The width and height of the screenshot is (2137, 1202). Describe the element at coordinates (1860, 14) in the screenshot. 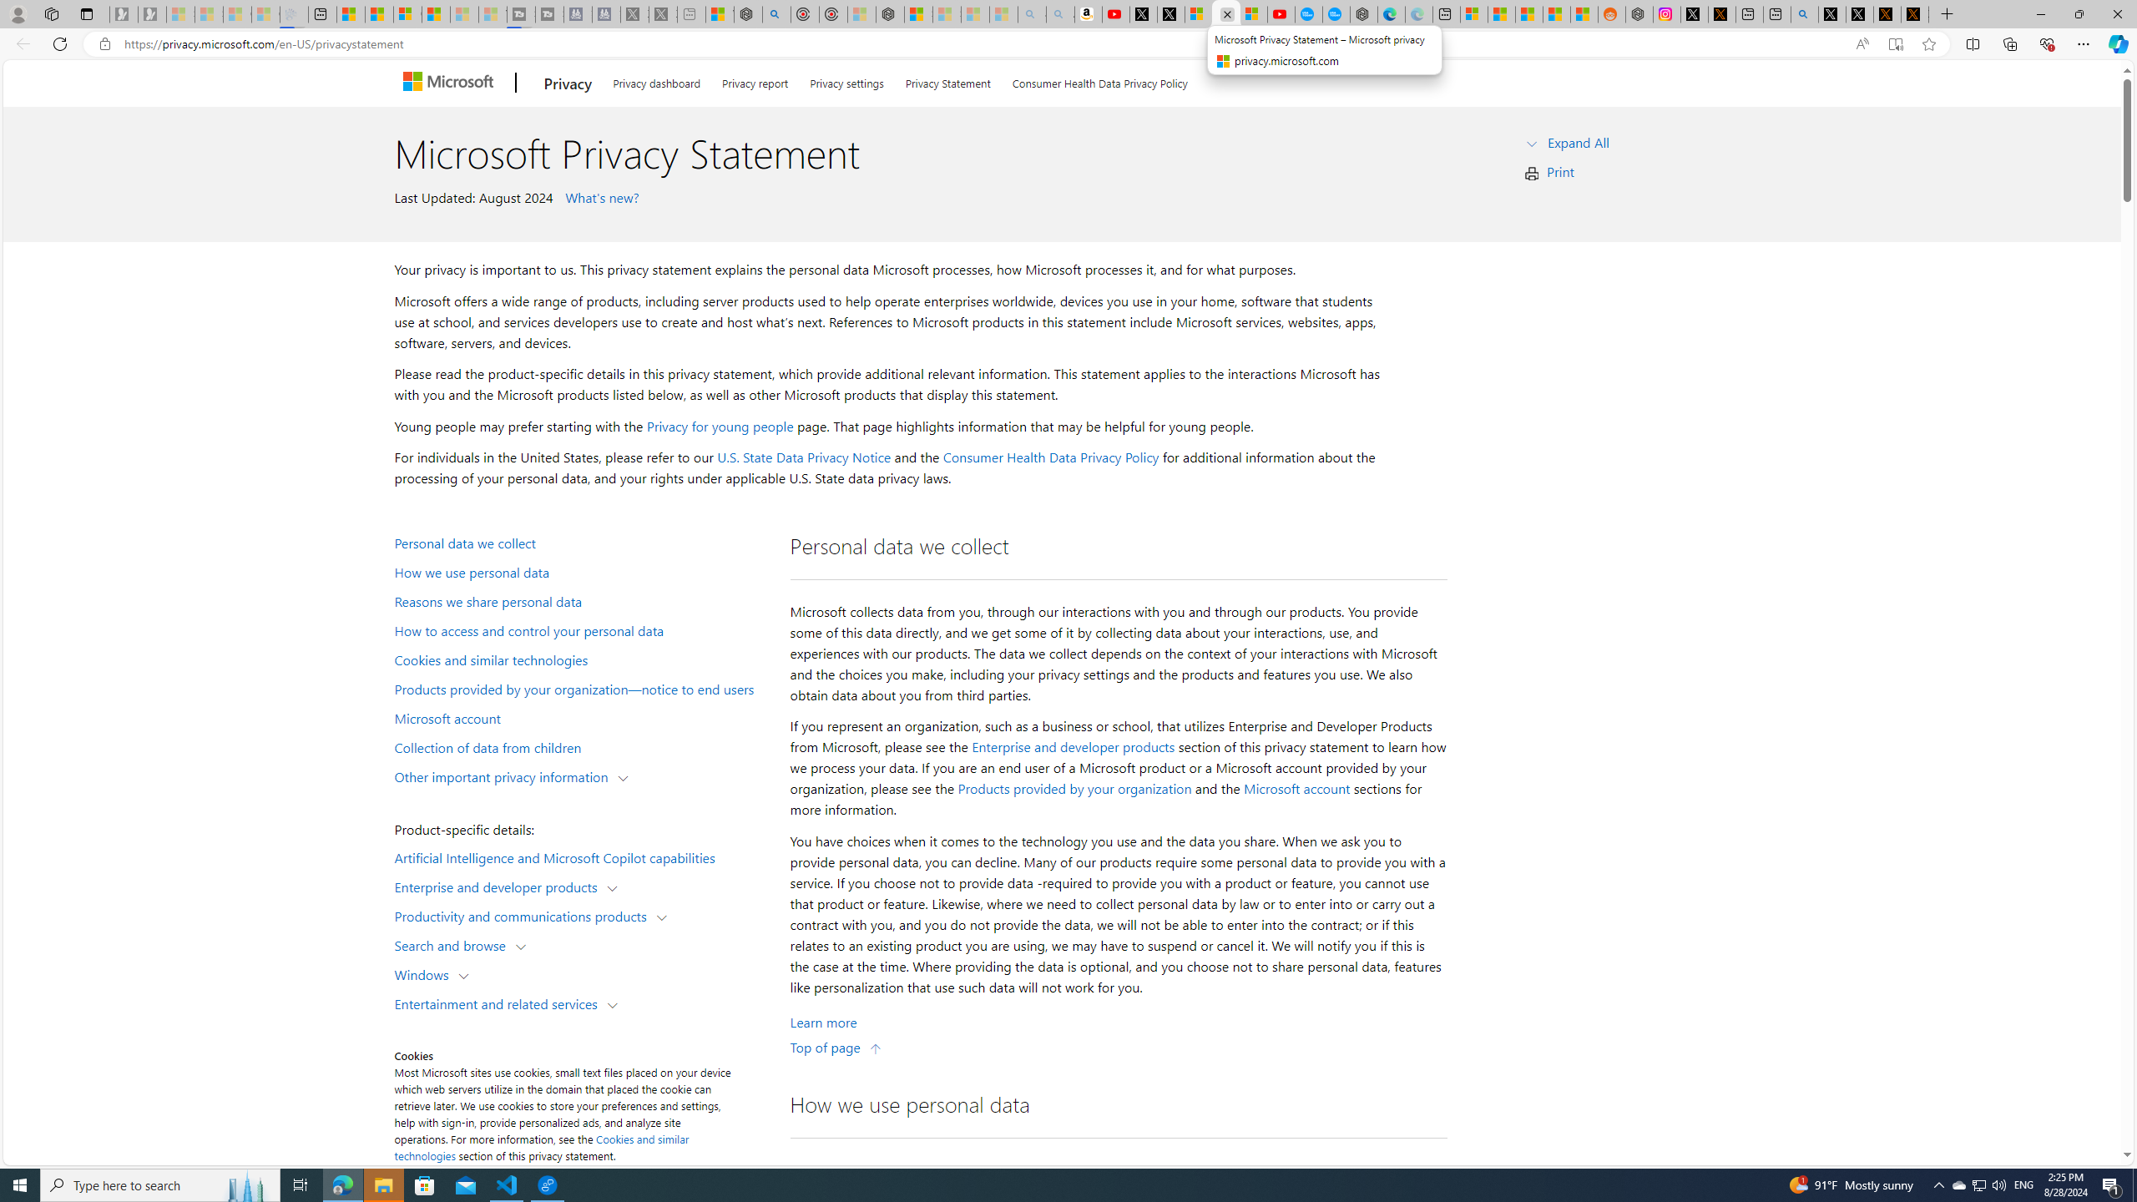

I see `GitHub (@github) / X` at that location.